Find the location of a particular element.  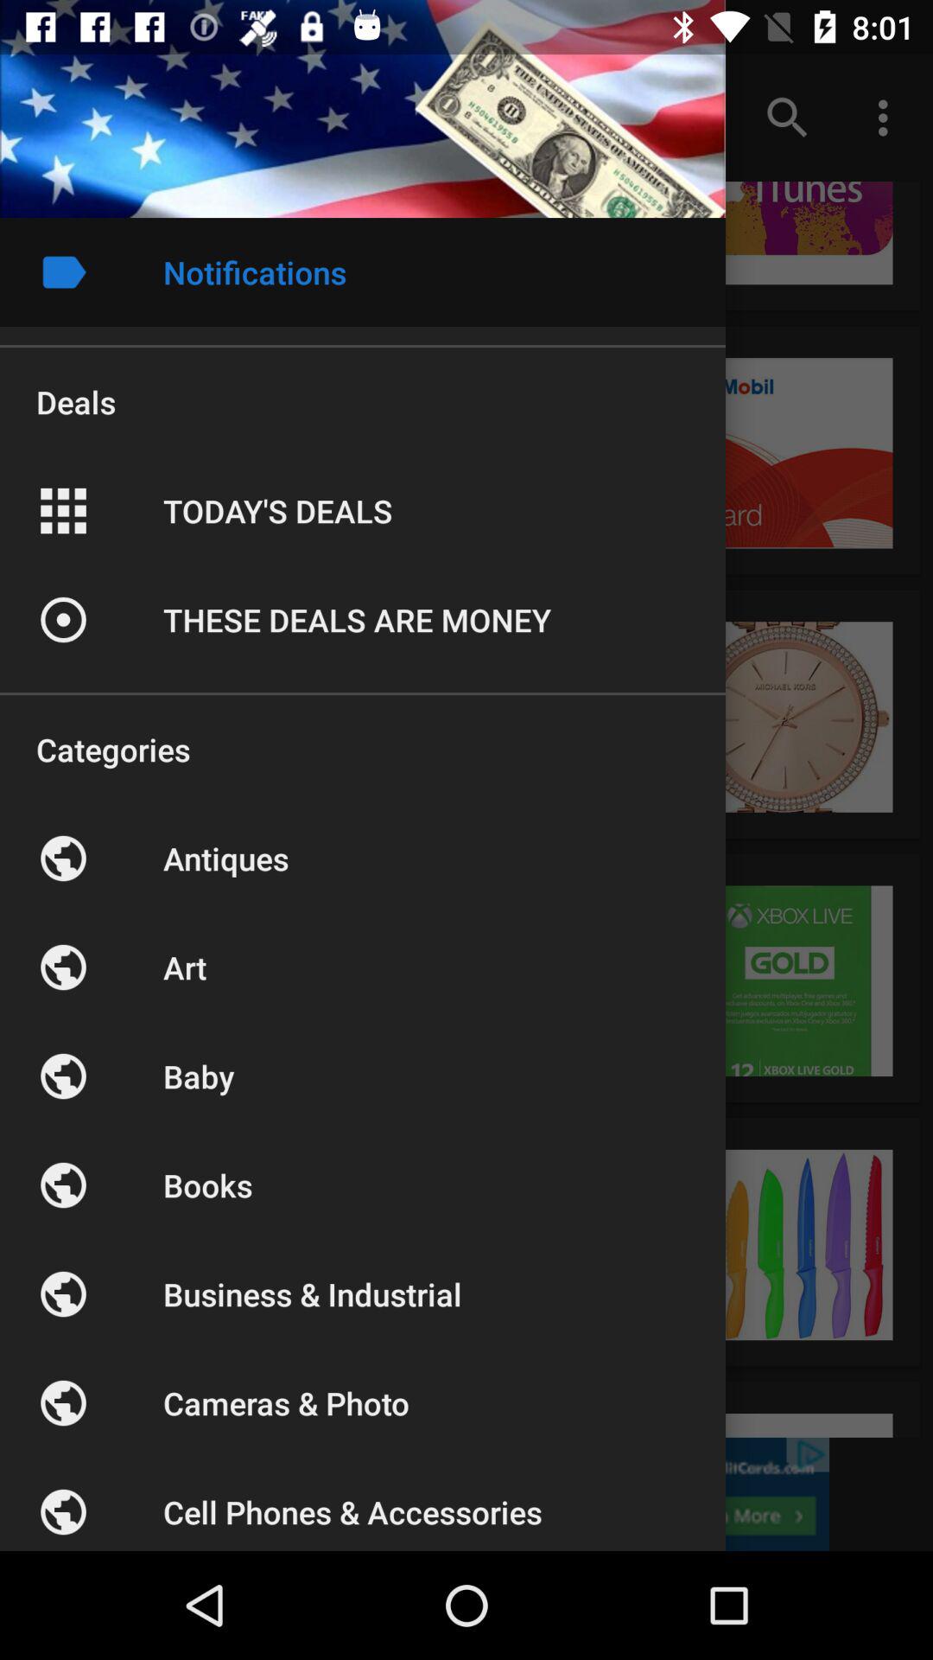

click on the icon below the art is located at coordinates (63, 1076).